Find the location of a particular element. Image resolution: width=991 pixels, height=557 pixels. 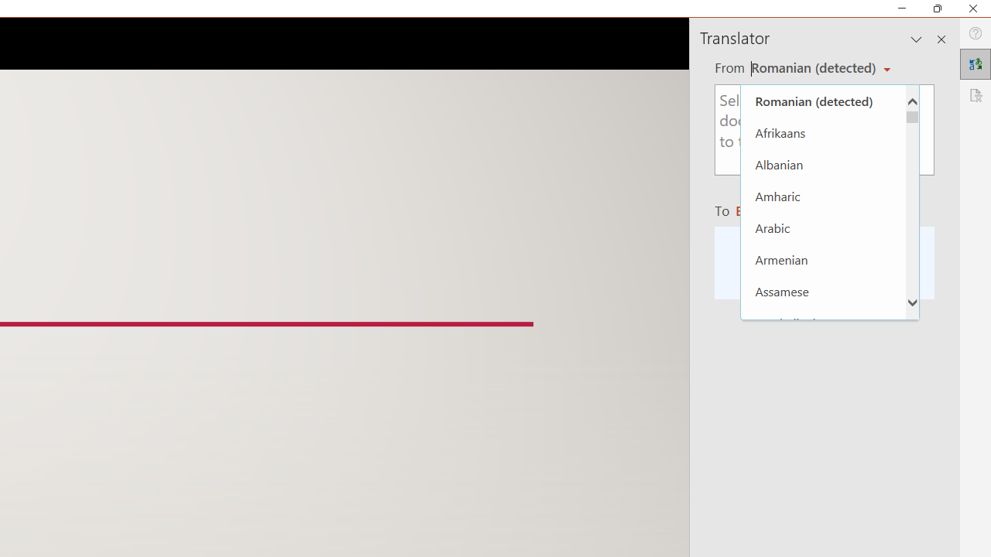

Assamese is located at coordinates (823, 291).